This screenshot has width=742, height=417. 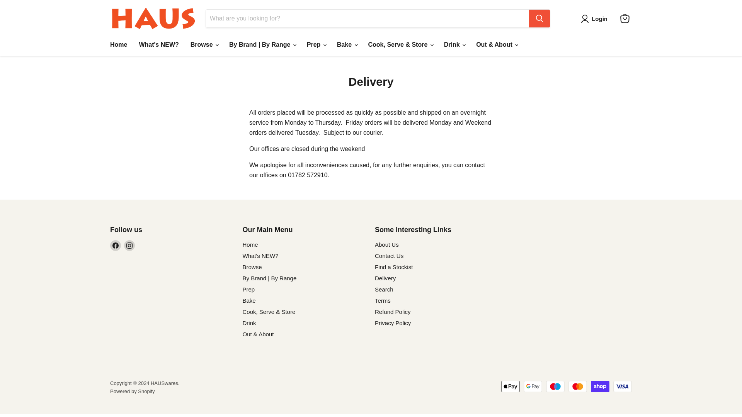 What do you see at coordinates (158, 45) in the screenshot?
I see `What's NEW?` at bounding box center [158, 45].